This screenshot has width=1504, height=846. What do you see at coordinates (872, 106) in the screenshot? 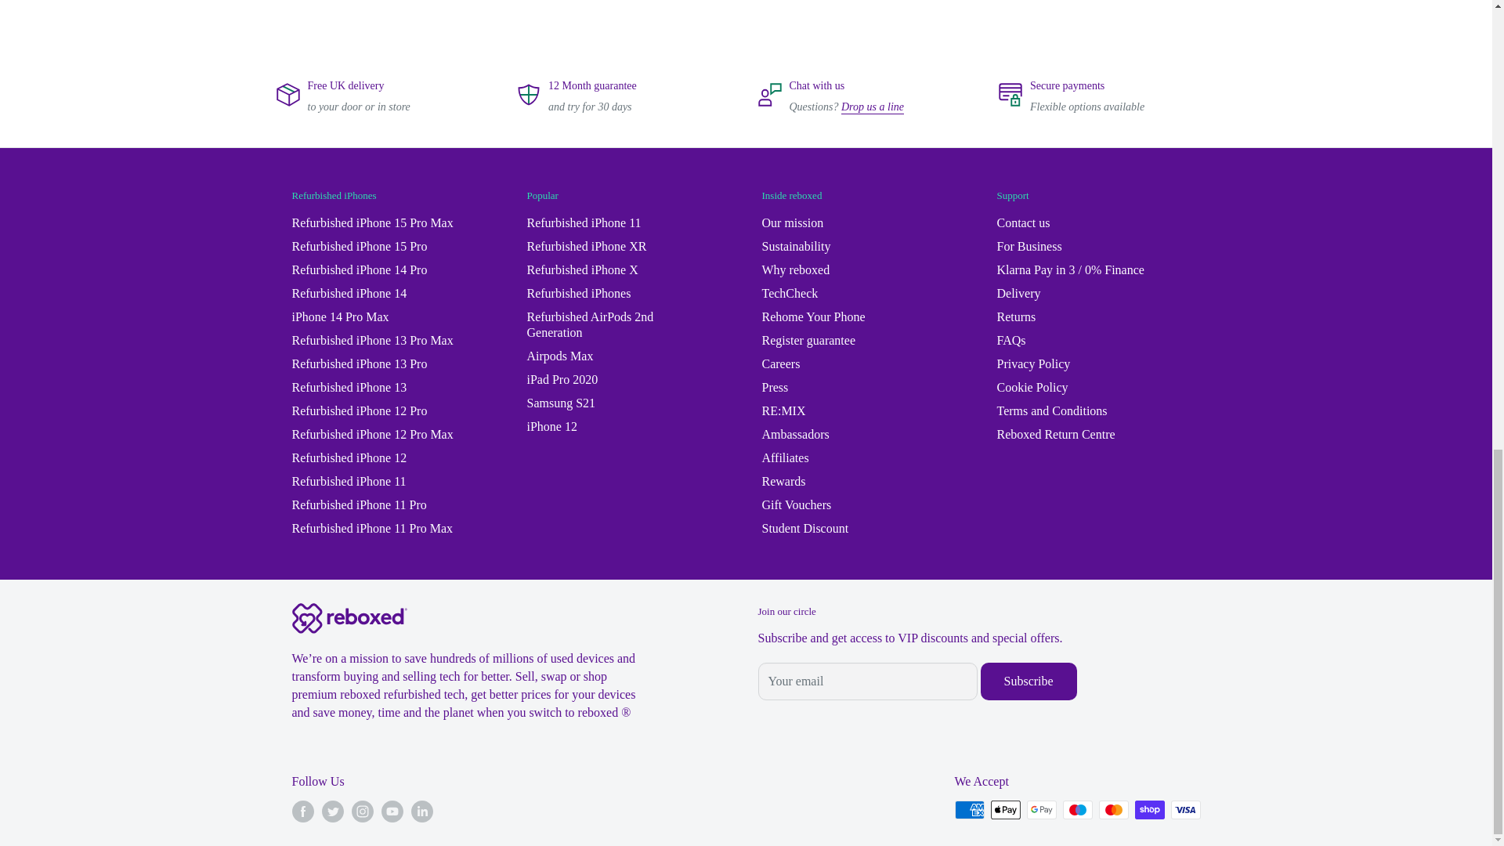
I see `Contact Us` at bounding box center [872, 106].